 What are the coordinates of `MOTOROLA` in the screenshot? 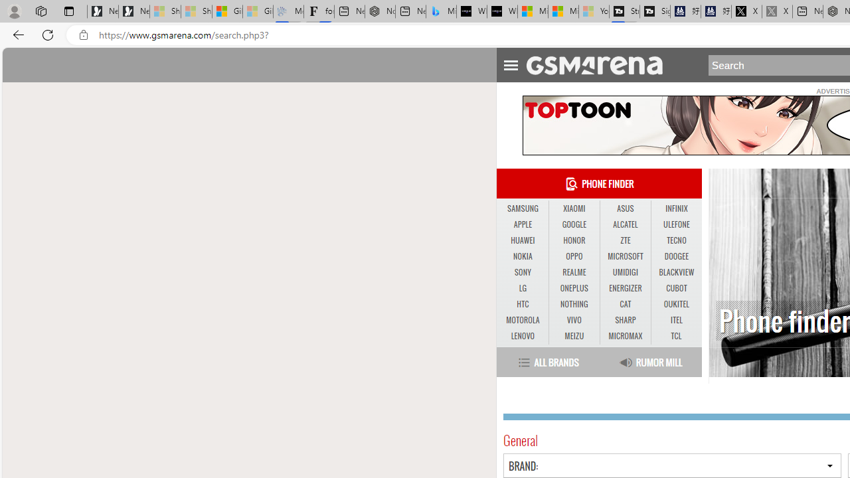 It's located at (522, 321).